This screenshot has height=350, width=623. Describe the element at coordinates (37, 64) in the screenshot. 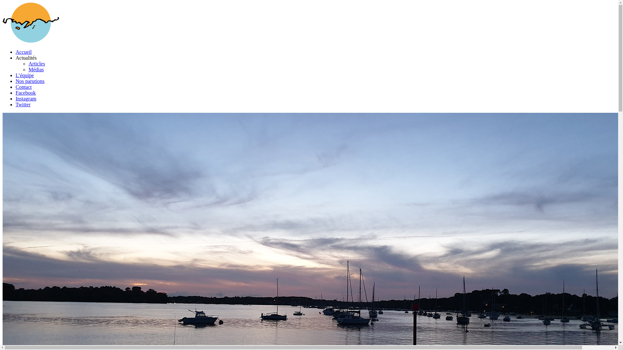

I see `Articles` at that location.